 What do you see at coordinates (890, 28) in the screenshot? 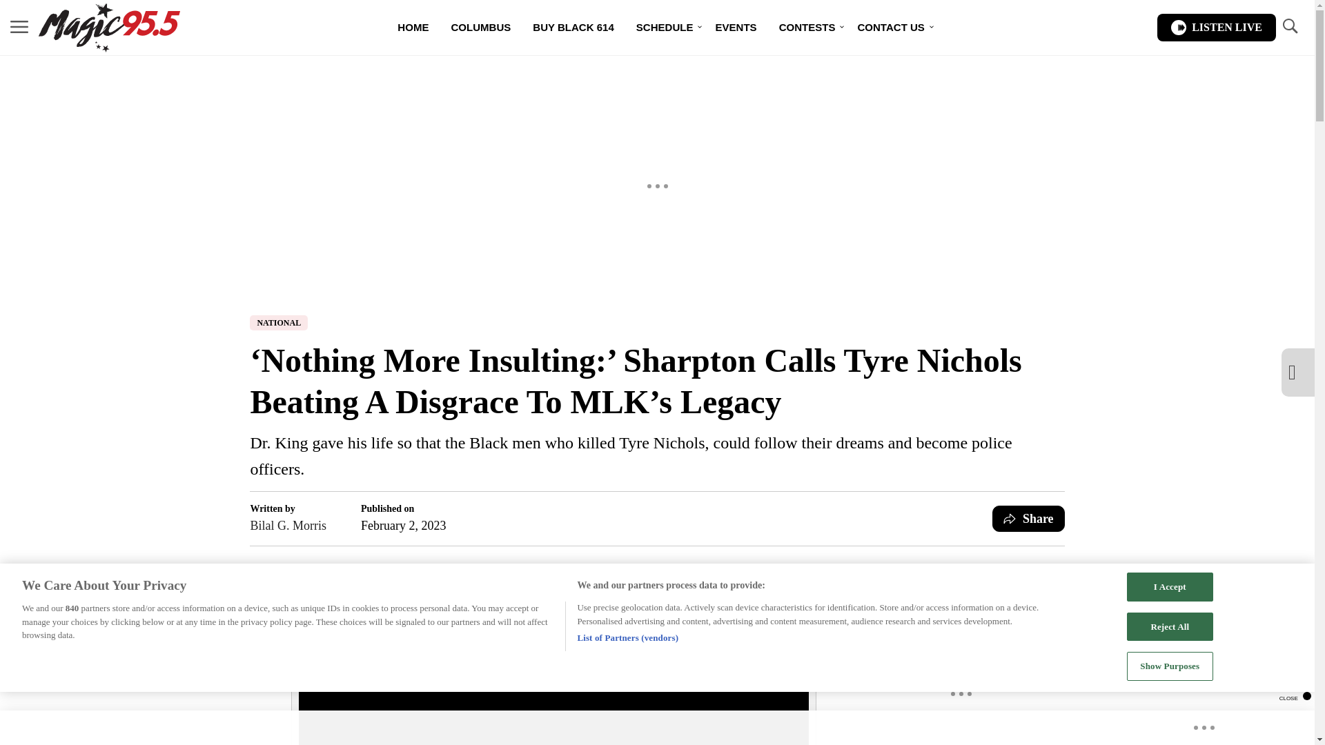
I see `CONTACT US` at bounding box center [890, 28].